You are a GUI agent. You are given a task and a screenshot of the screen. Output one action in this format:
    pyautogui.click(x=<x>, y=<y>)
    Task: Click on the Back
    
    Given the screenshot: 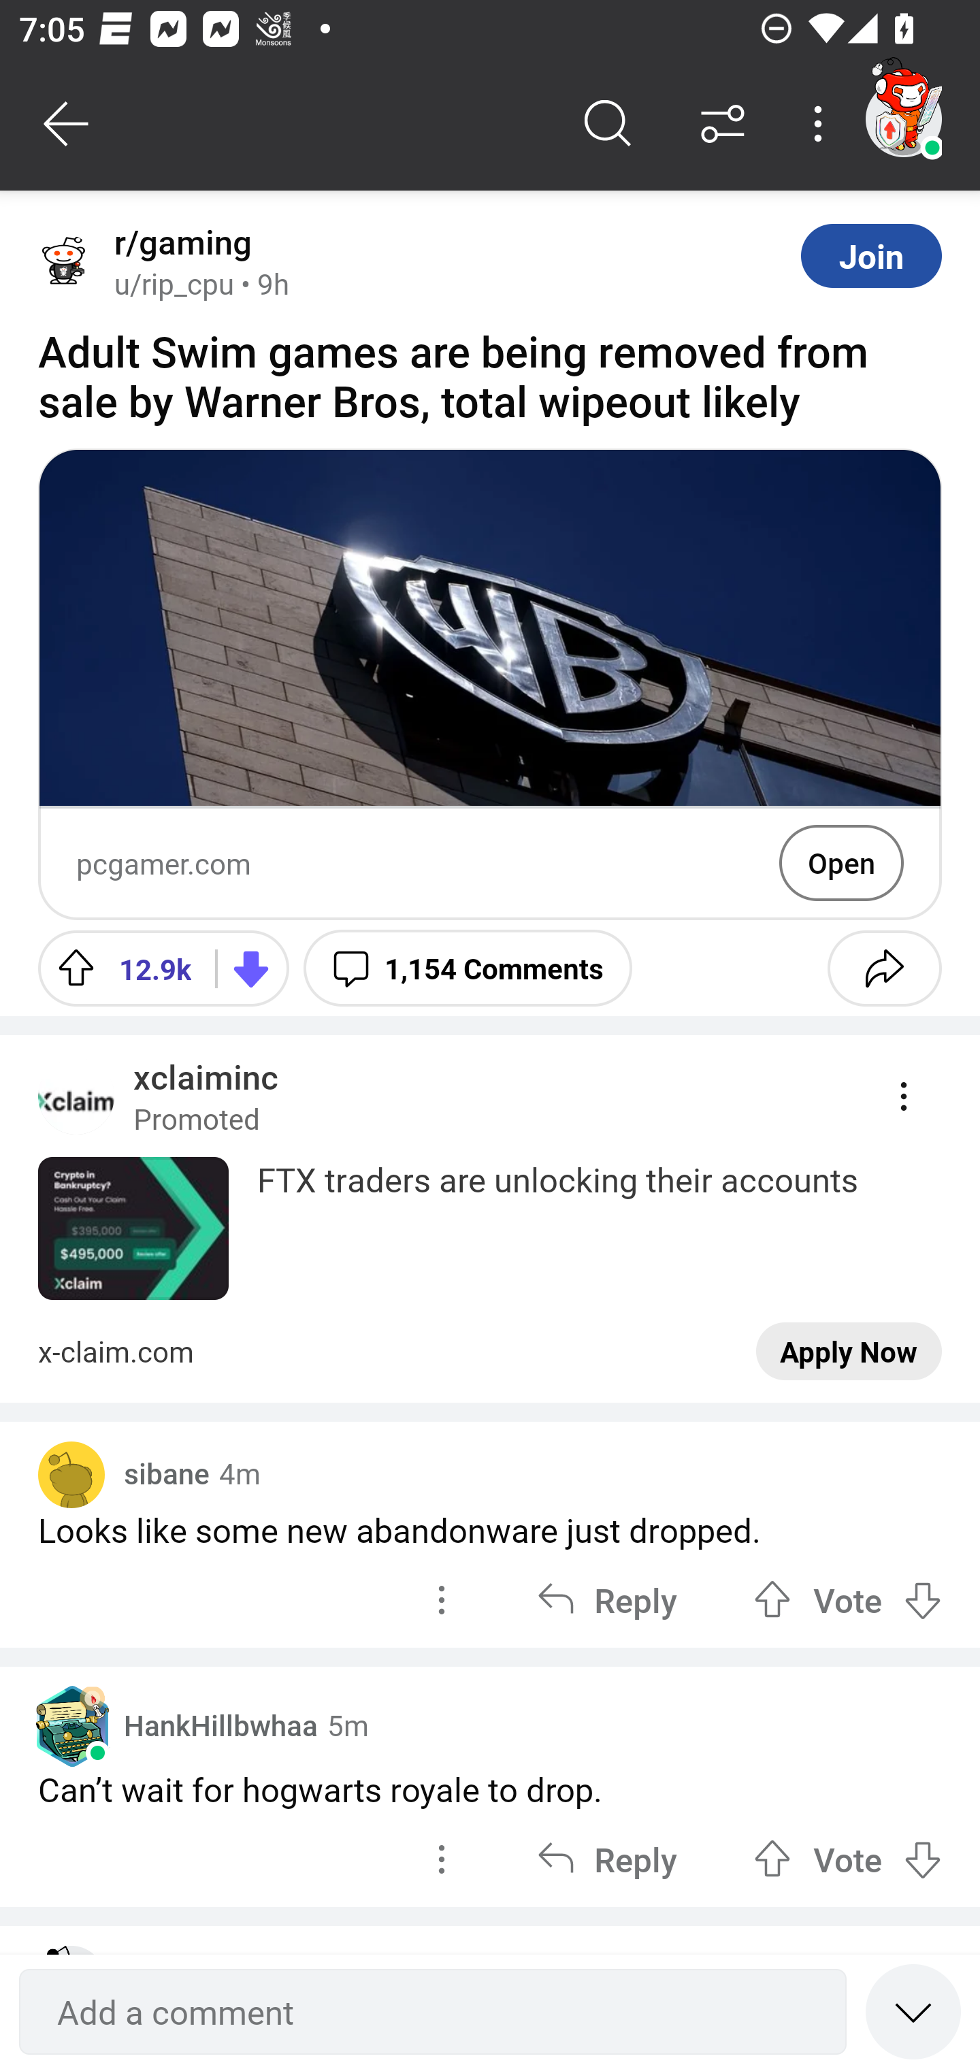 What is the action you would take?
    pyautogui.click(x=67, y=124)
    